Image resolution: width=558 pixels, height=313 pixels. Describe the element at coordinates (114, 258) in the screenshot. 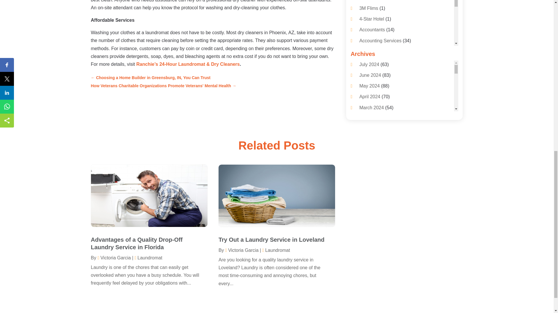

I see `Posts by Victoria Garcia` at that location.